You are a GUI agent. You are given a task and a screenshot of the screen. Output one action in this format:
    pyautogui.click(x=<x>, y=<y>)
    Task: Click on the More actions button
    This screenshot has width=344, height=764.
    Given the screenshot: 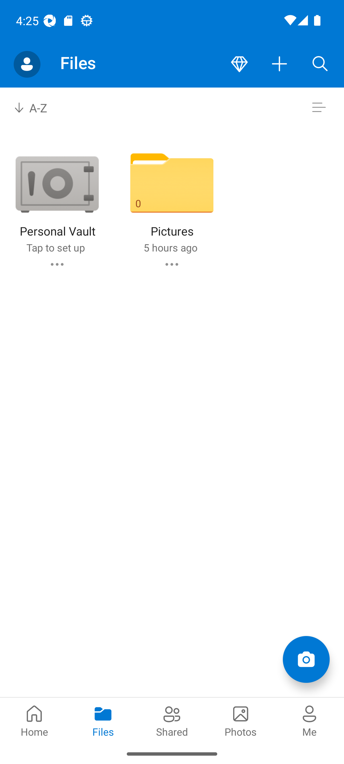 What is the action you would take?
    pyautogui.click(x=280, y=64)
    